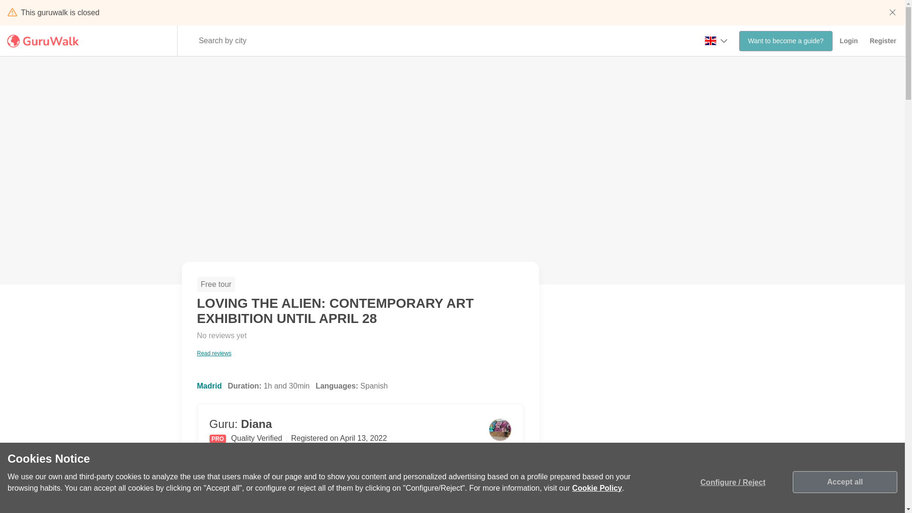 This screenshot has height=513, width=912. Describe the element at coordinates (256, 424) in the screenshot. I see `Register` at that location.